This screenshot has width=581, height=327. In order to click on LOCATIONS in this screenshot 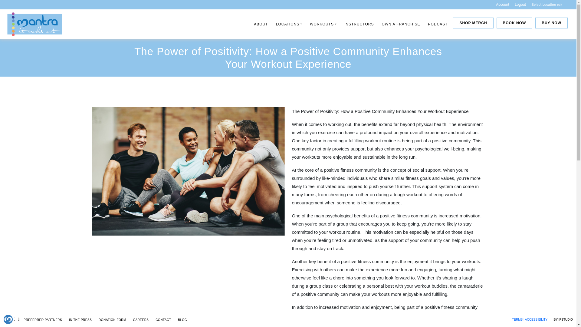, I will do `click(289, 24)`.